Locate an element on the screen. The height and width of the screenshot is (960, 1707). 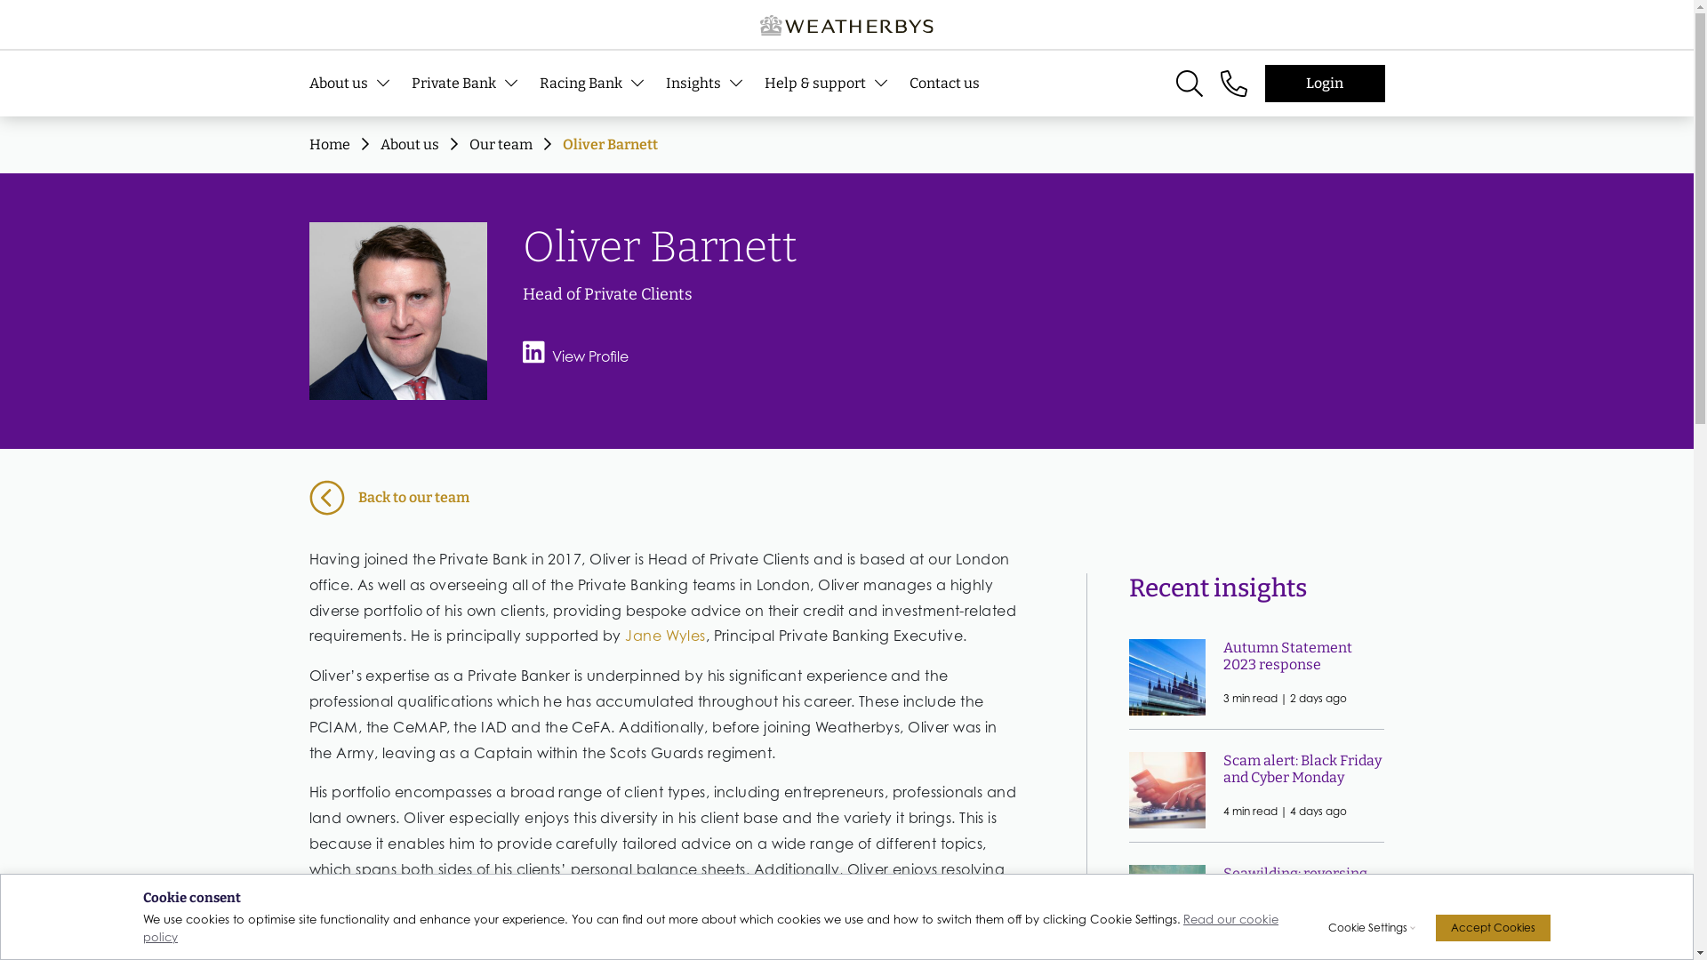
Private Bank is located at coordinates (475, 84).